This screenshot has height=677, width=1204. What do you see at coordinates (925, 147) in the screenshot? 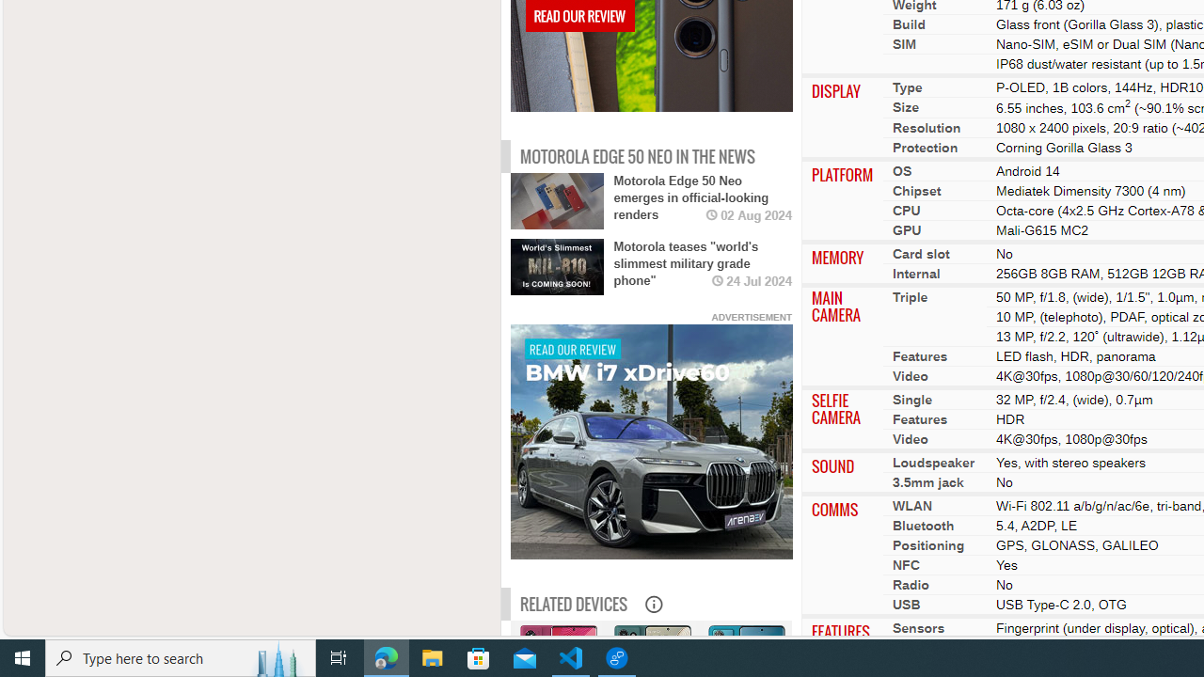
I see `Protection` at bounding box center [925, 147].